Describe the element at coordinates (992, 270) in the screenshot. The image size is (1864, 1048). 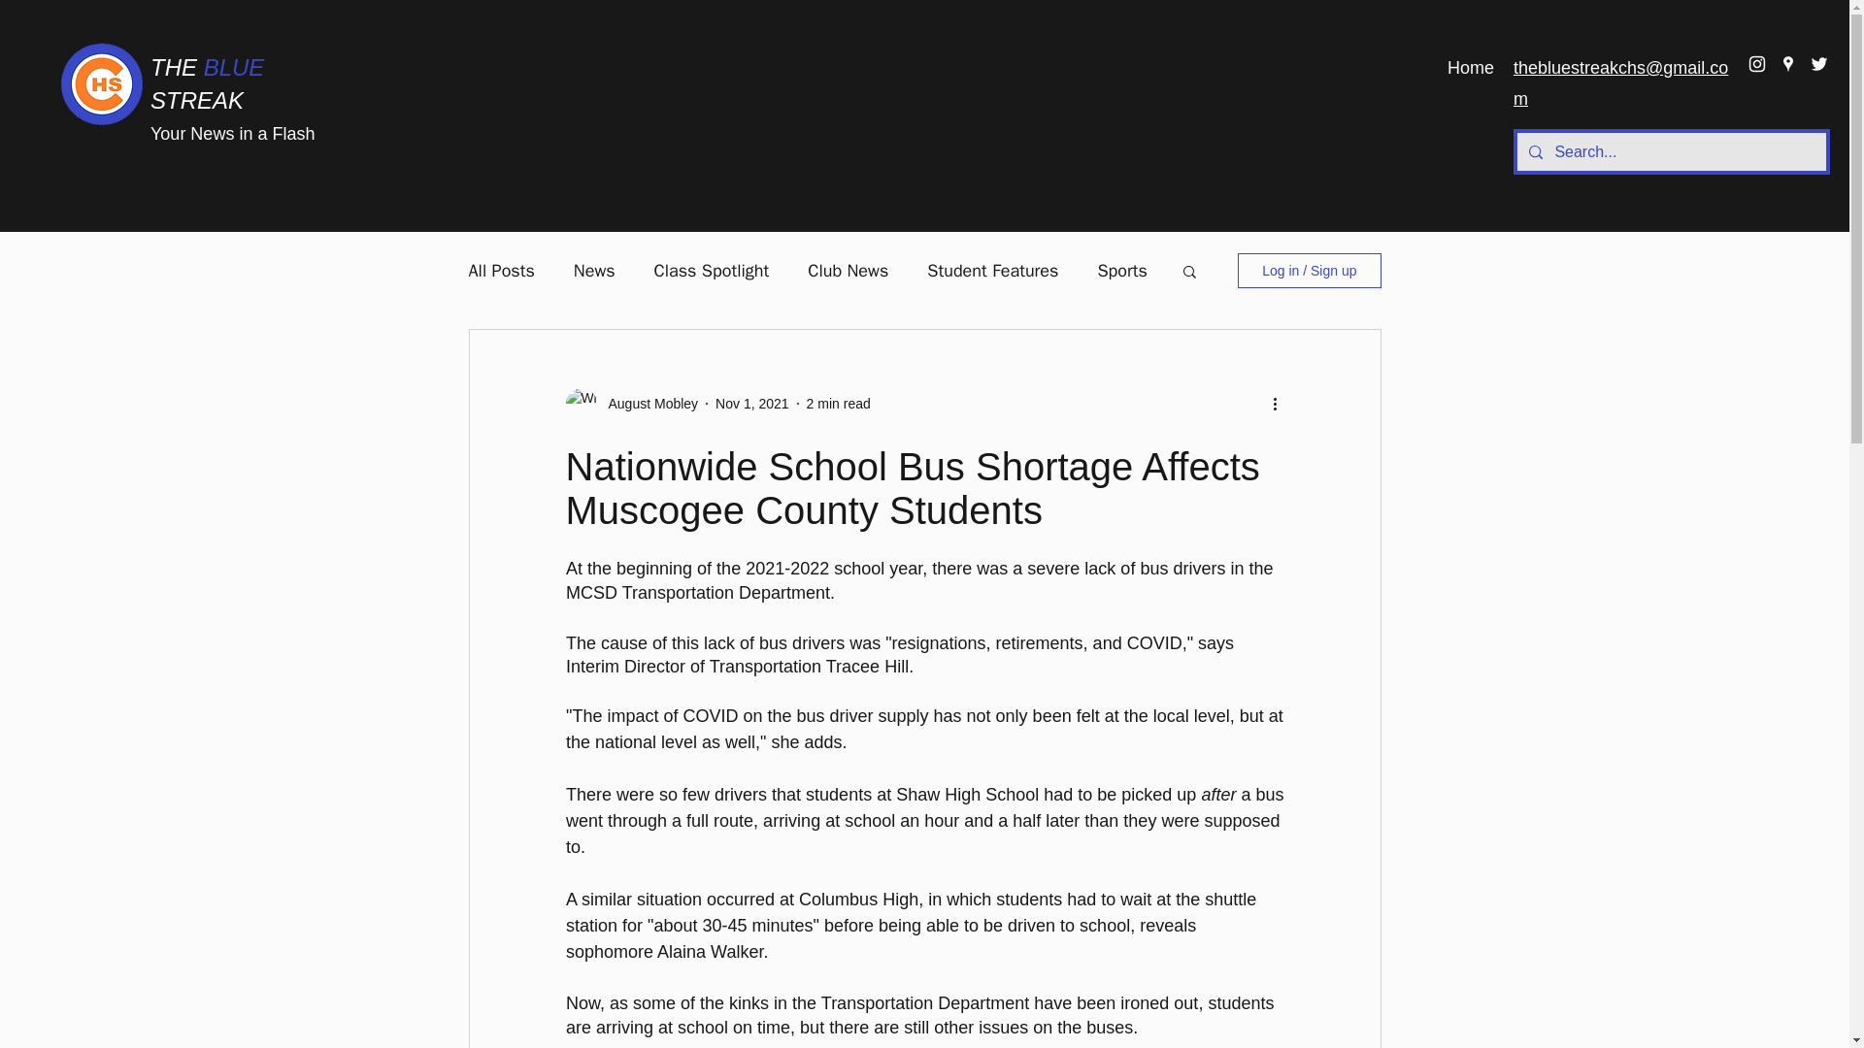
I see `Student Features` at that location.